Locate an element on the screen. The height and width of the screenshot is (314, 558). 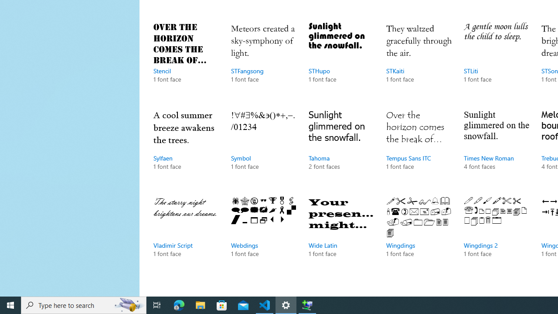
Extensible Wizards Host Process - 1 running window is located at coordinates (307, 305).